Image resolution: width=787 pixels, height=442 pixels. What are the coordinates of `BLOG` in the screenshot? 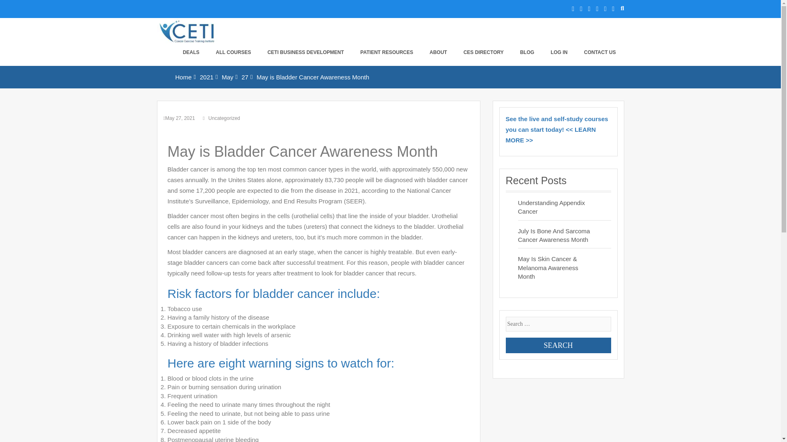 It's located at (527, 52).